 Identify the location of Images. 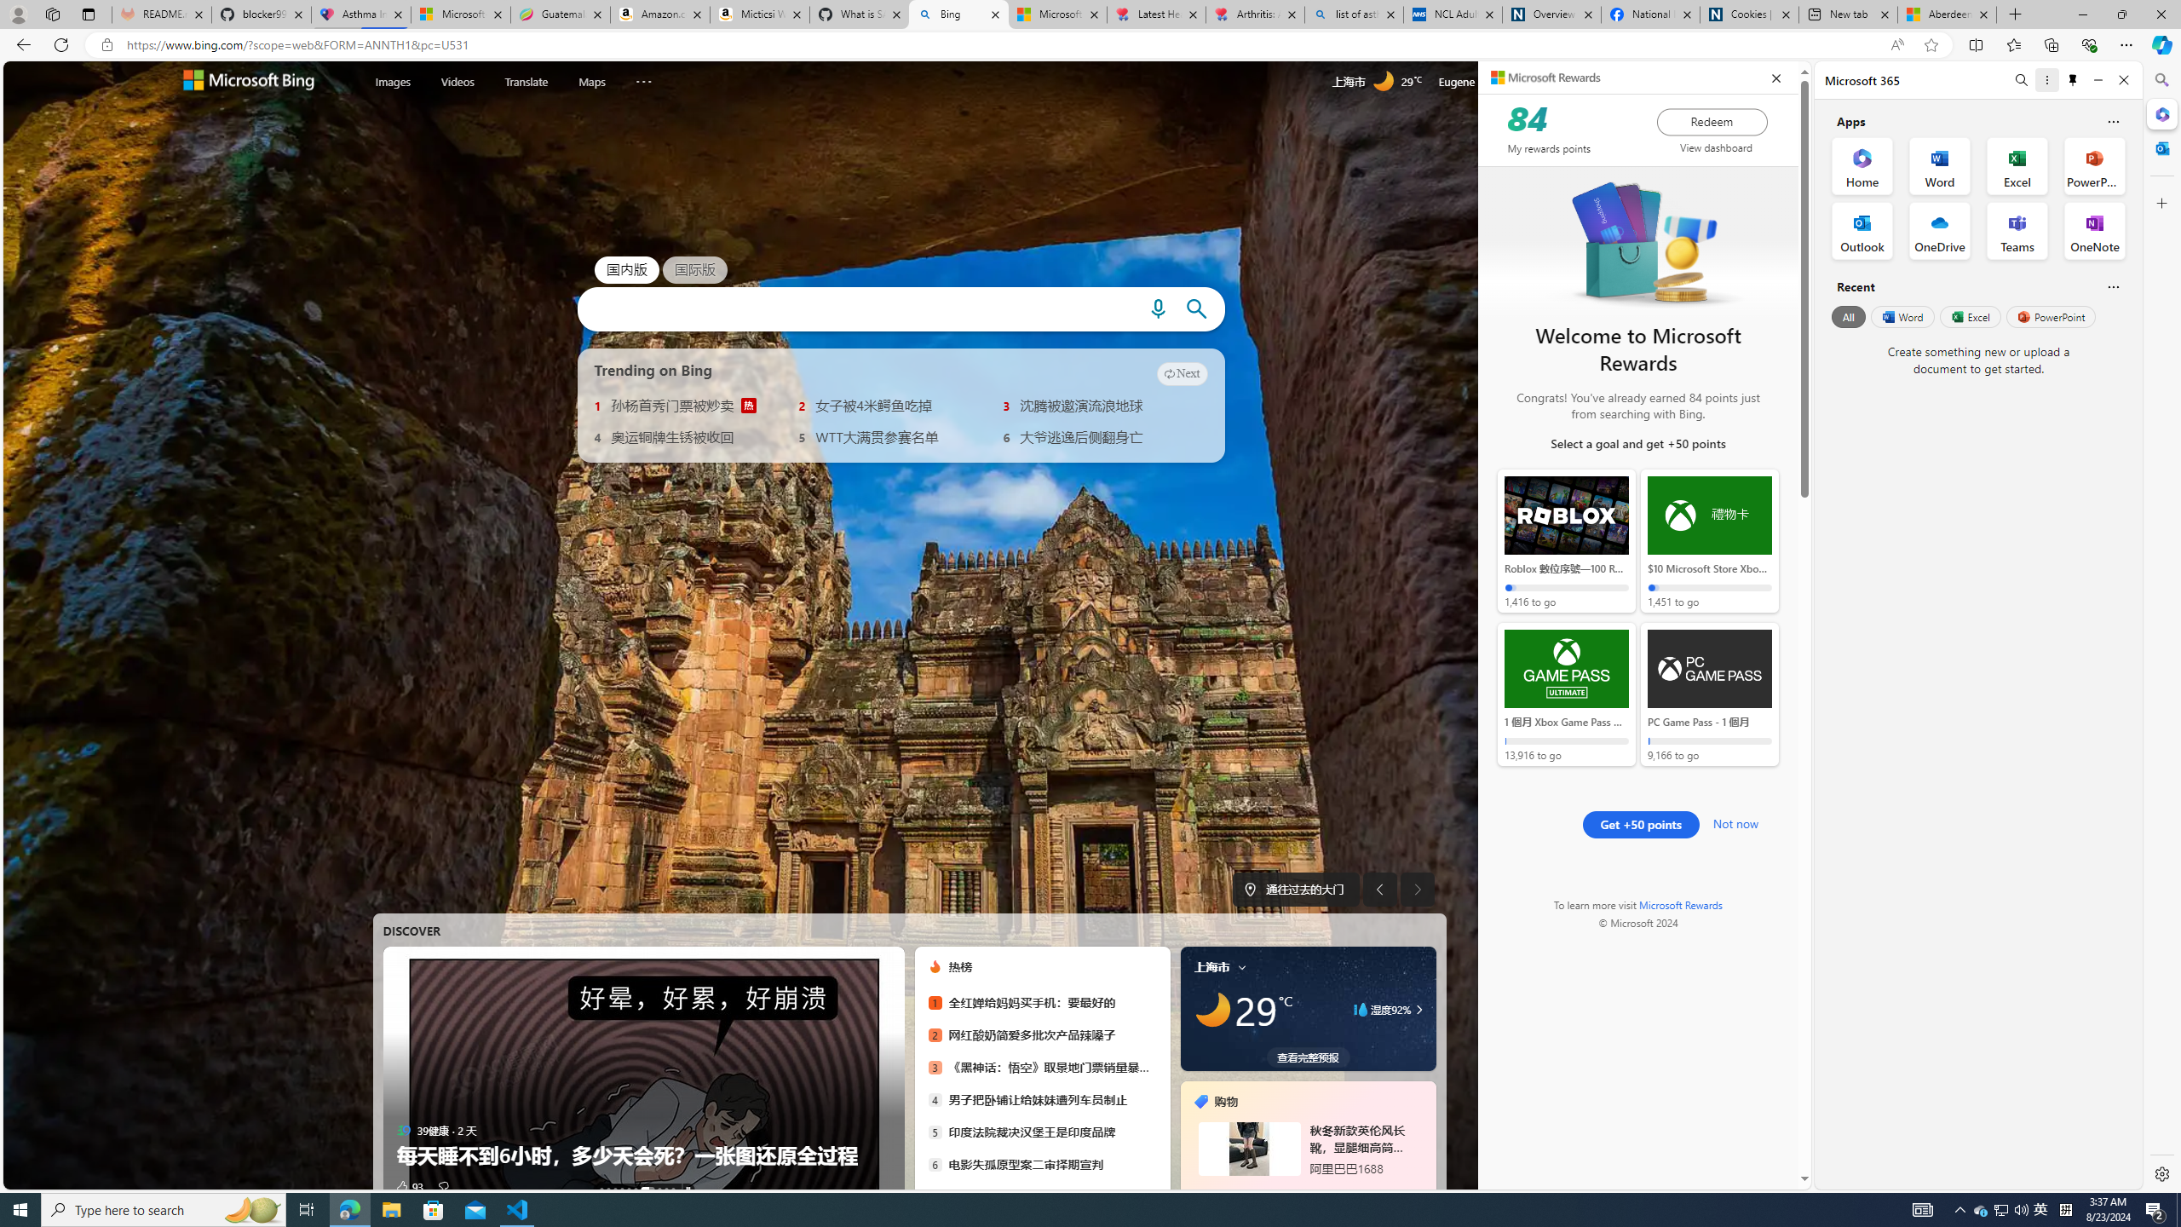
(392, 80).